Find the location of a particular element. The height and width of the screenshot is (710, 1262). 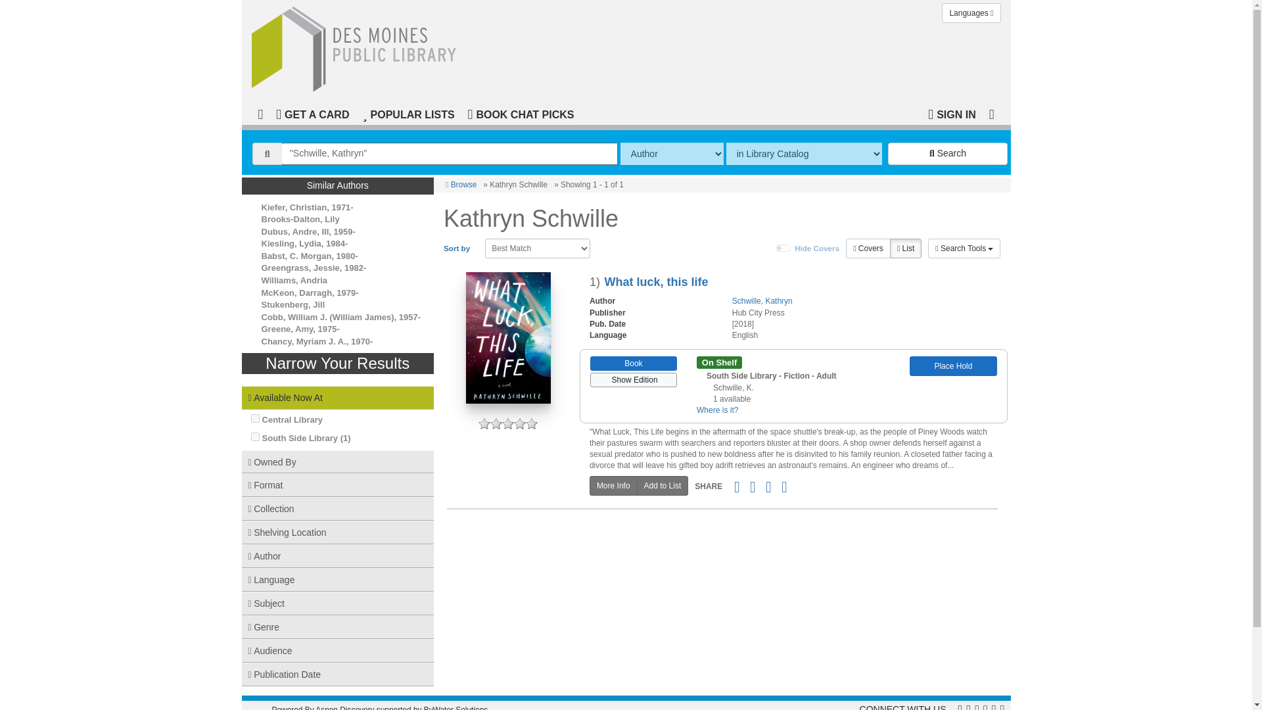

Login is located at coordinates (952, 113).